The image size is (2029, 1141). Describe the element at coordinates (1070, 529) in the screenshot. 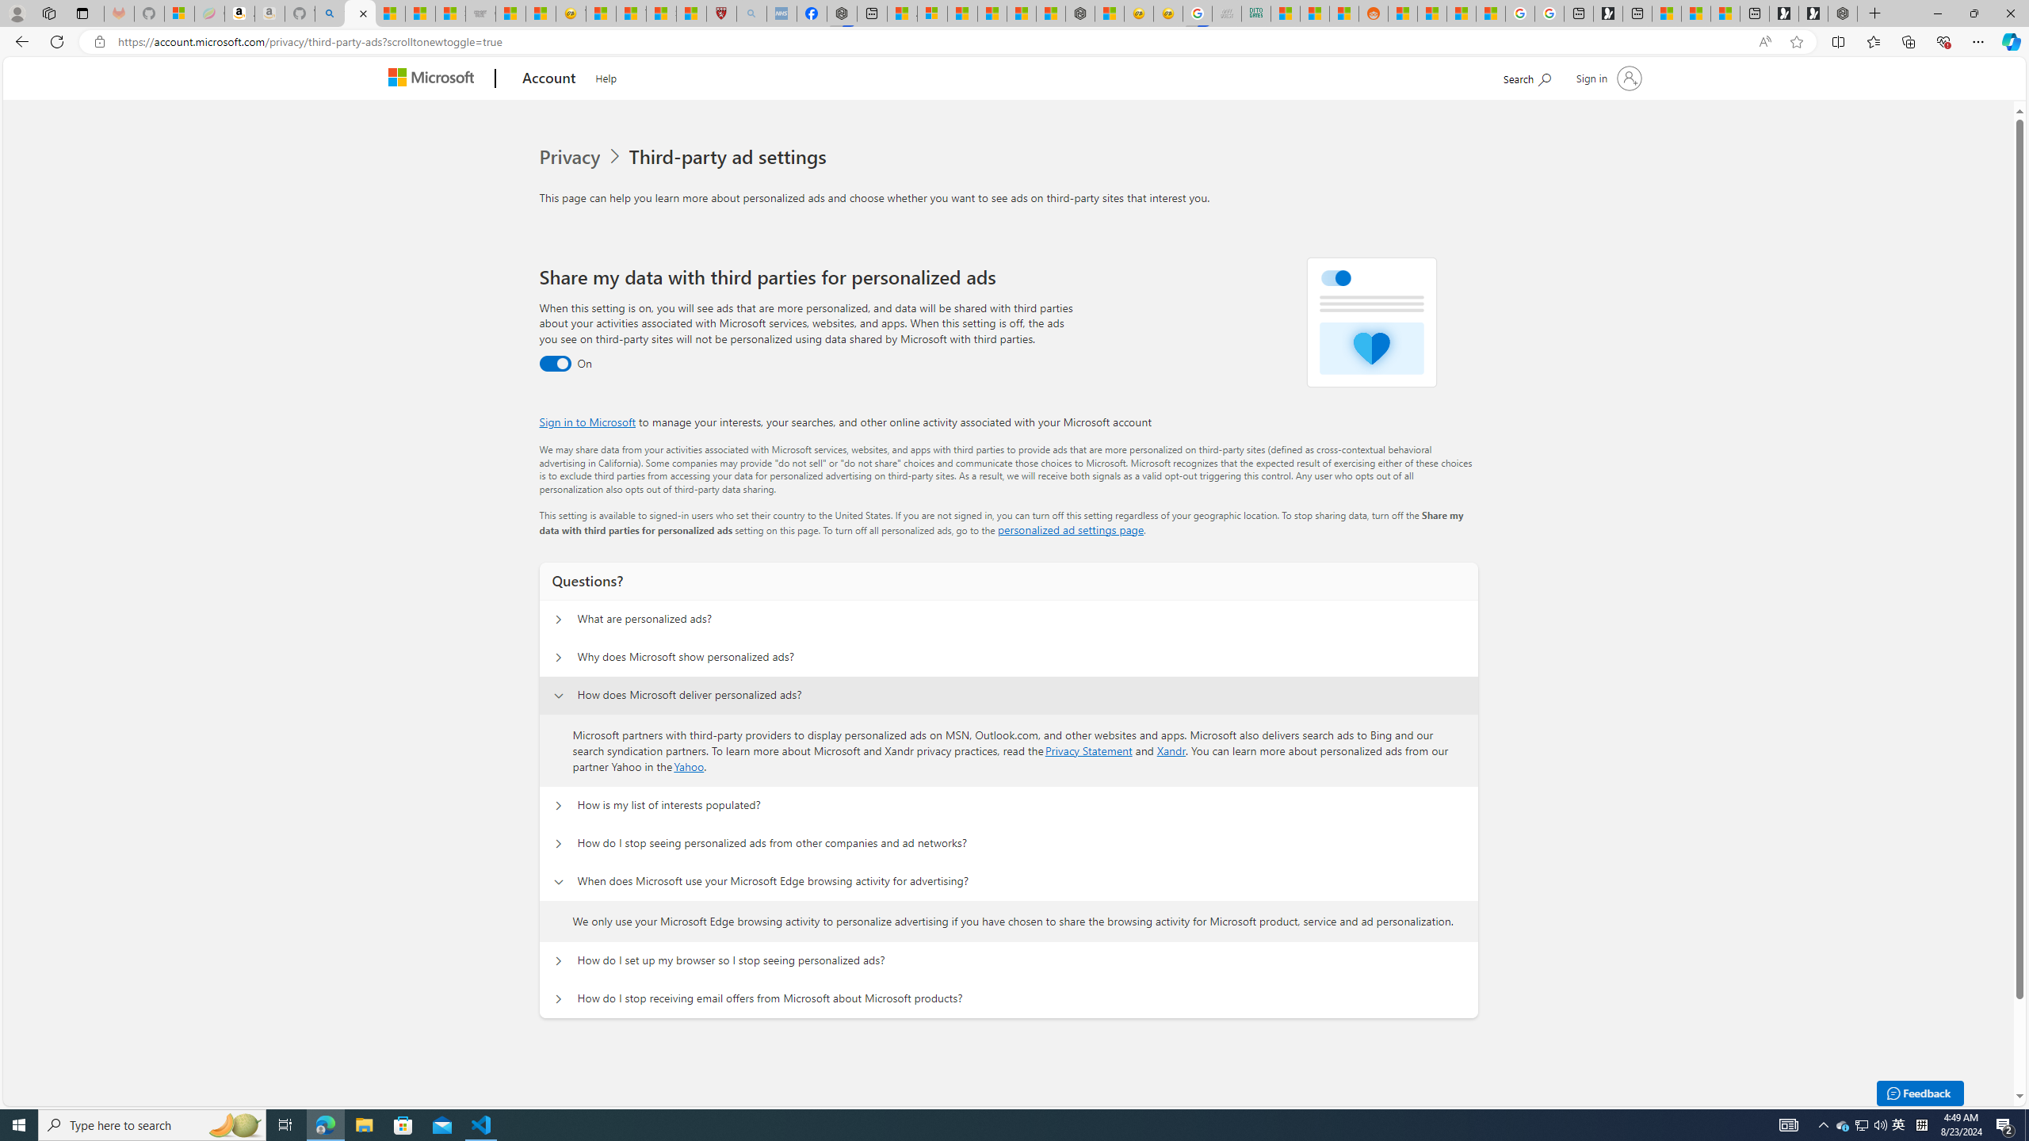

I see `personalized ad settings page` at that location.